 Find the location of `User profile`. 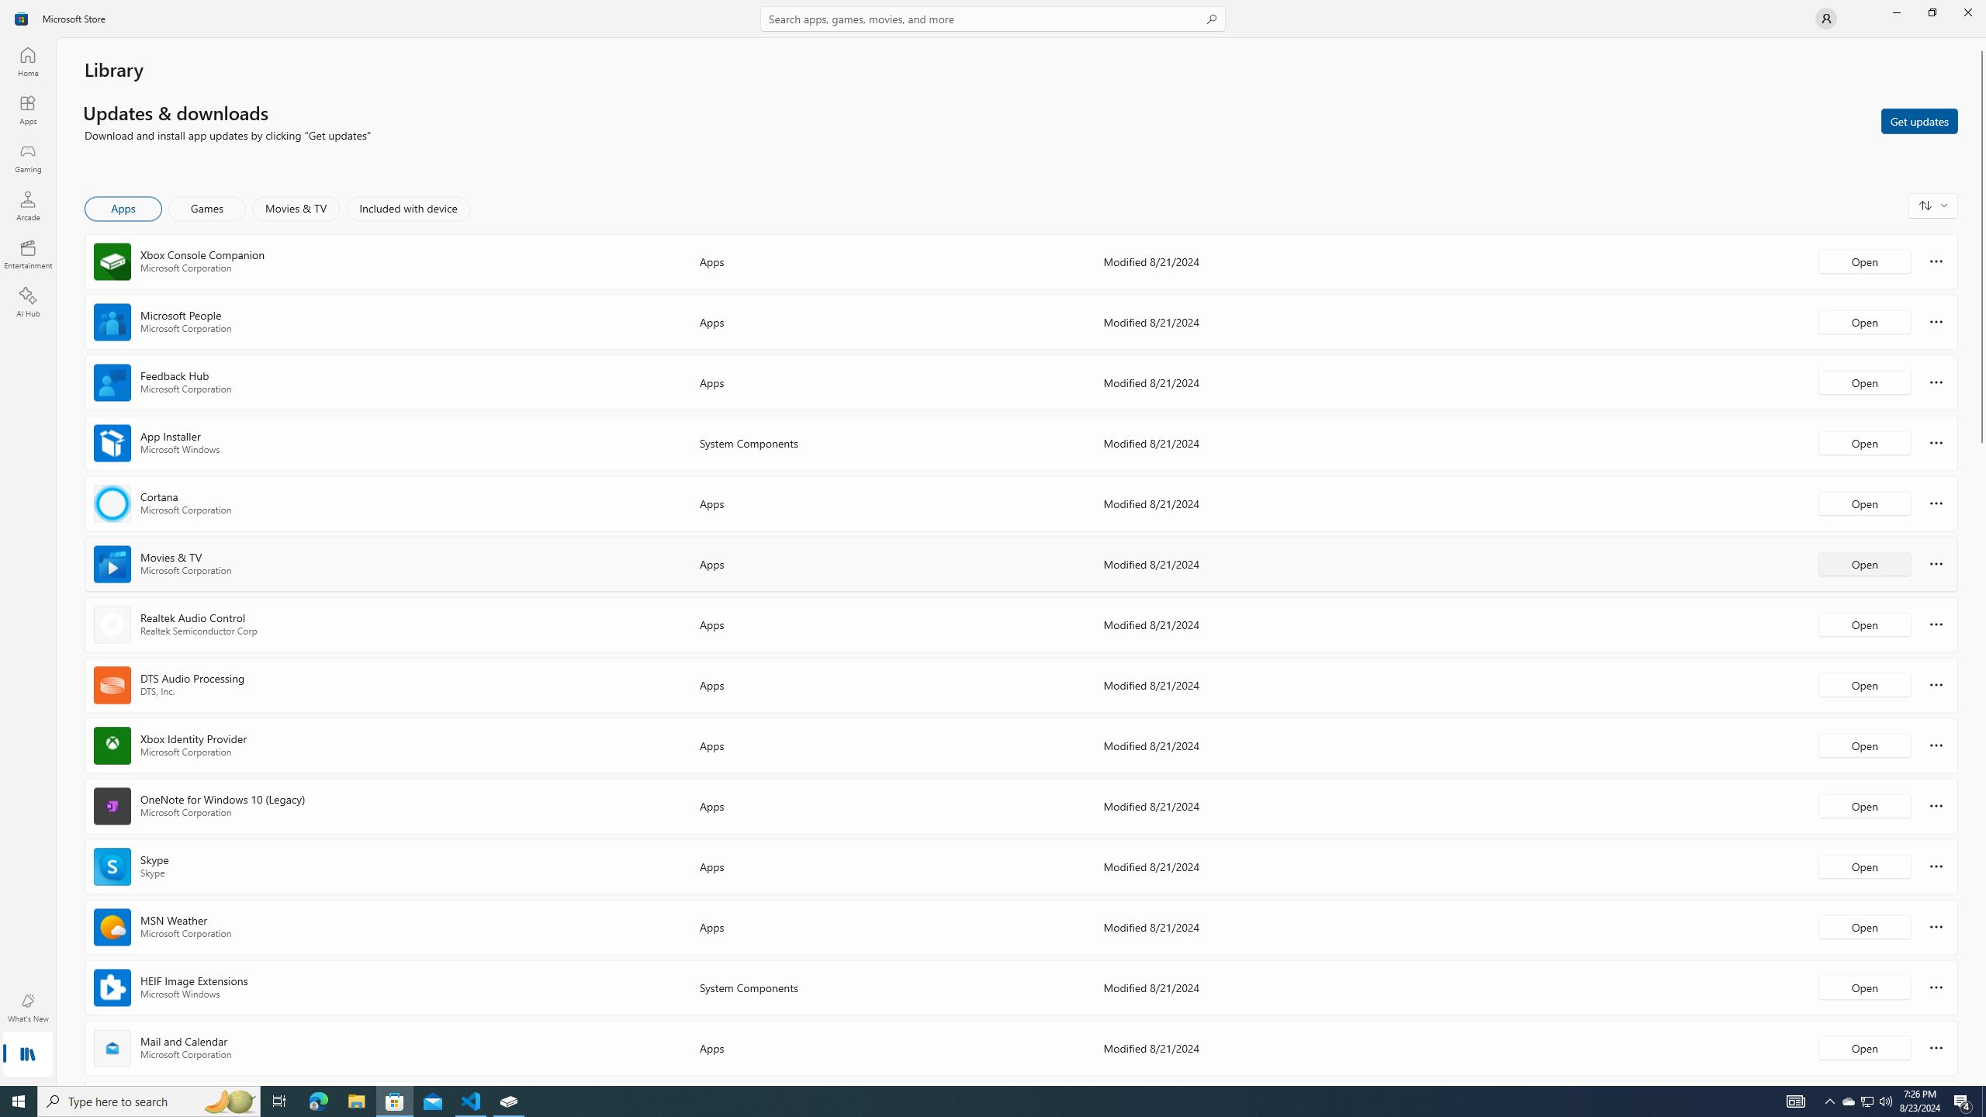

User profile is located at coordinates (1826, 19).